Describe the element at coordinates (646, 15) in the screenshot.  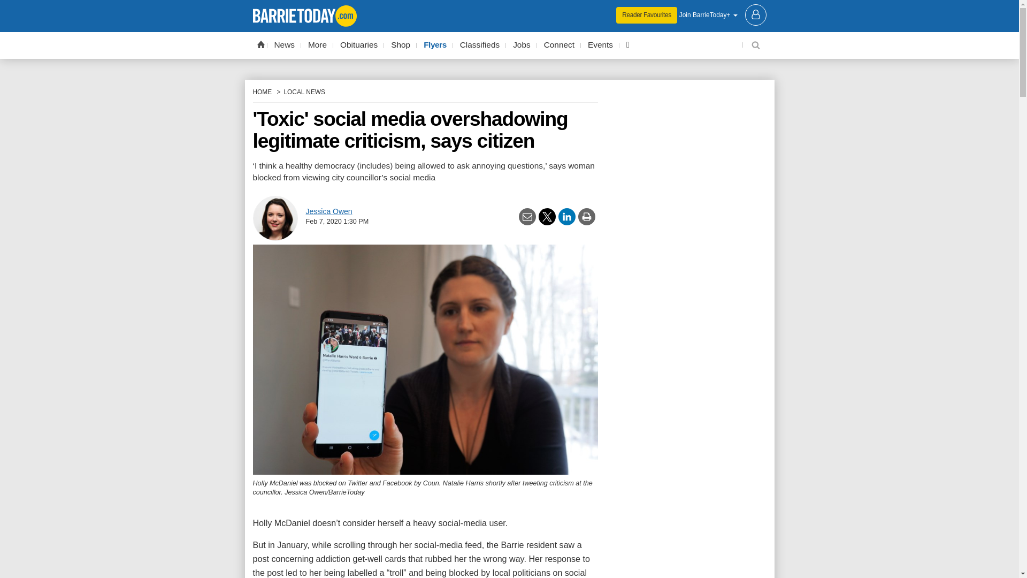
I see `Reader Favourites` at that location.